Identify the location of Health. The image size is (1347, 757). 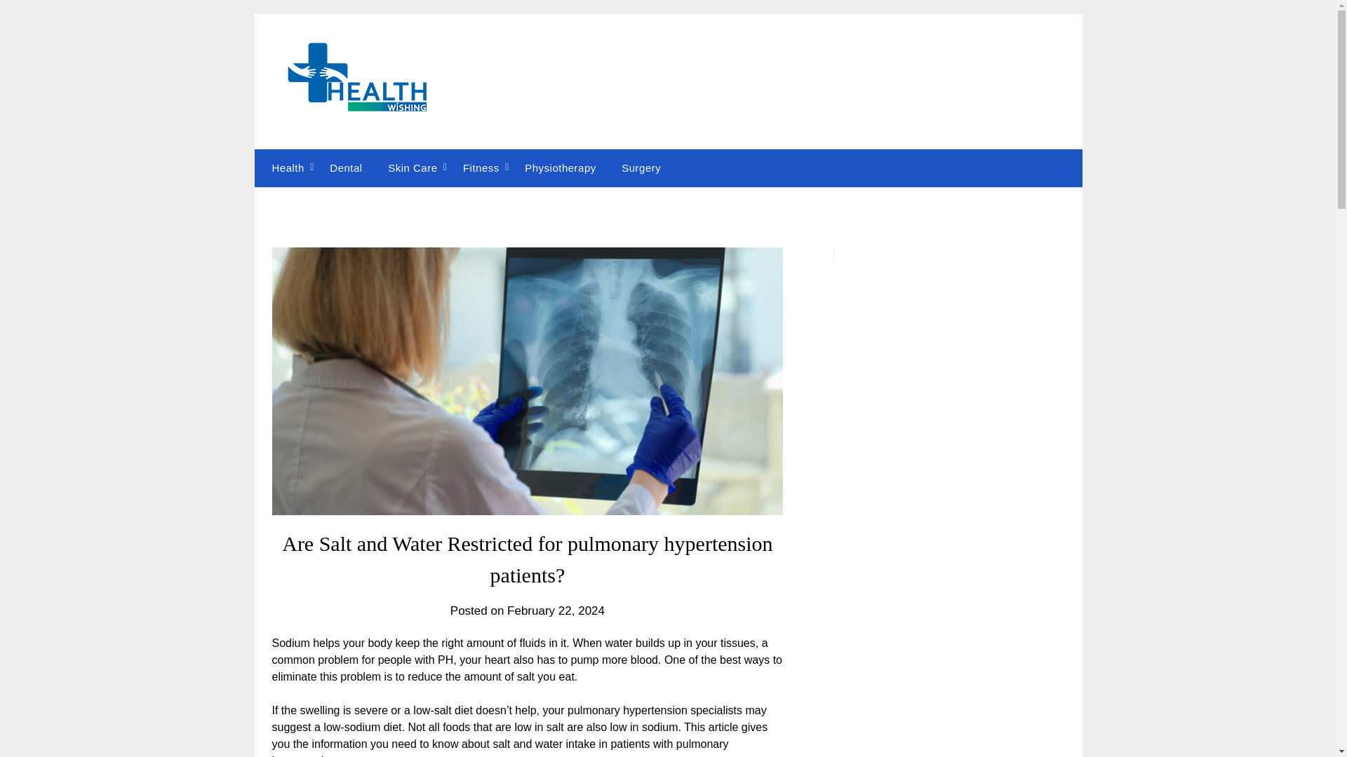
(285, 168).